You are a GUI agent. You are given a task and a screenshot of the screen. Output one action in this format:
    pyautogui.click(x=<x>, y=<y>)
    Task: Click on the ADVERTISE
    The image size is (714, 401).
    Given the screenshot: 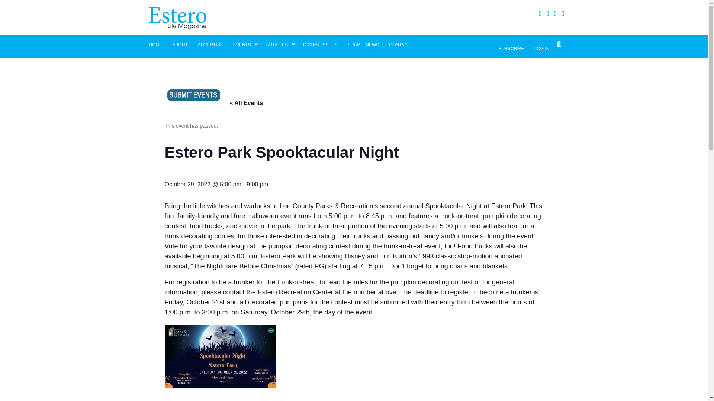 What is the action you would take?
    pyautogui.click(x=210, y=45)
    